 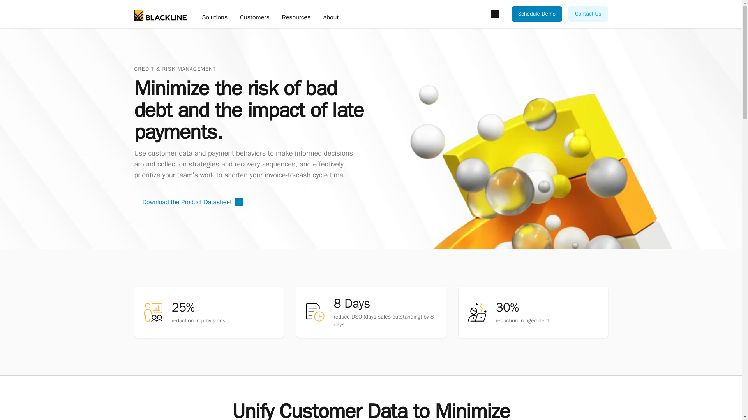 I want to click on Download the Product Datasheet, so click(x=192, y=202).